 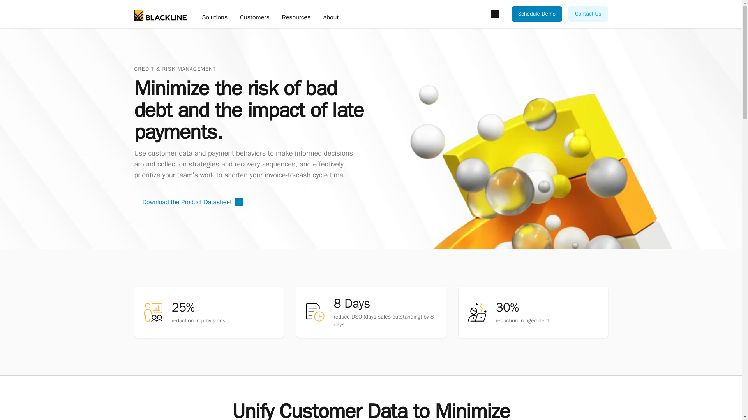 I want to click on Download the Product Datasheet, so click(x=192, y=202).